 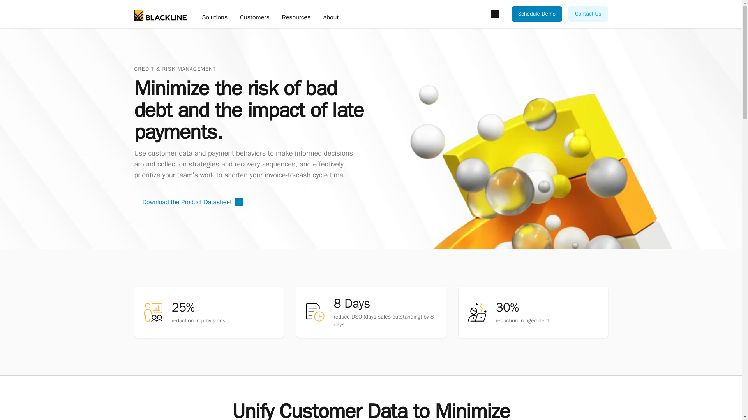 I want to click on Download the Product Datasheet, so click(x=192, y=202).